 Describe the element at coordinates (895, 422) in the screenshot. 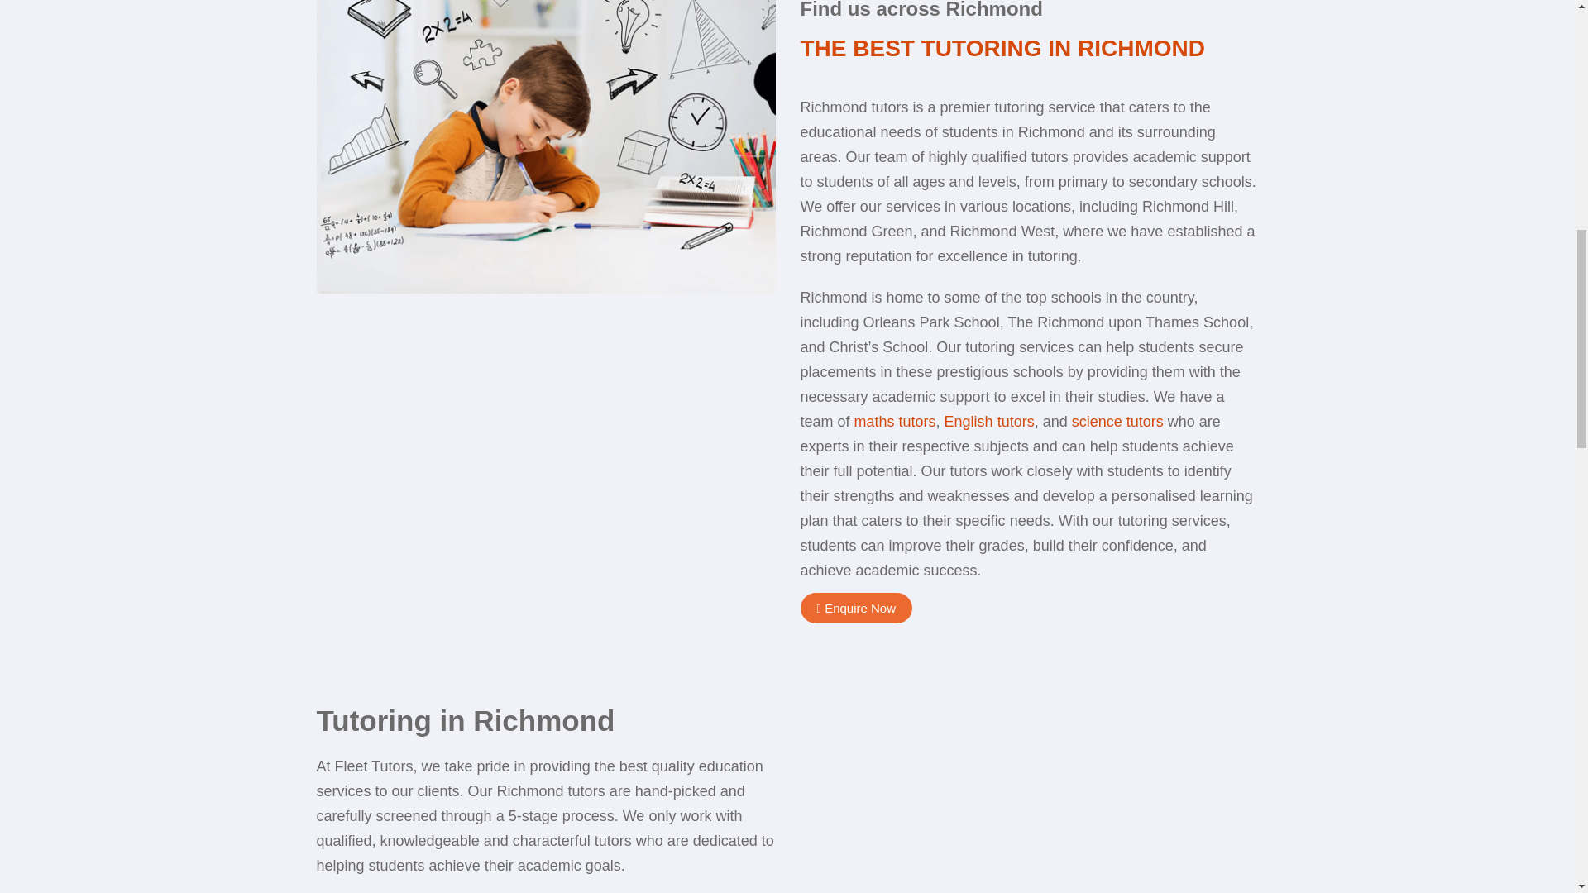

I see `Maths Tutors` at that location.